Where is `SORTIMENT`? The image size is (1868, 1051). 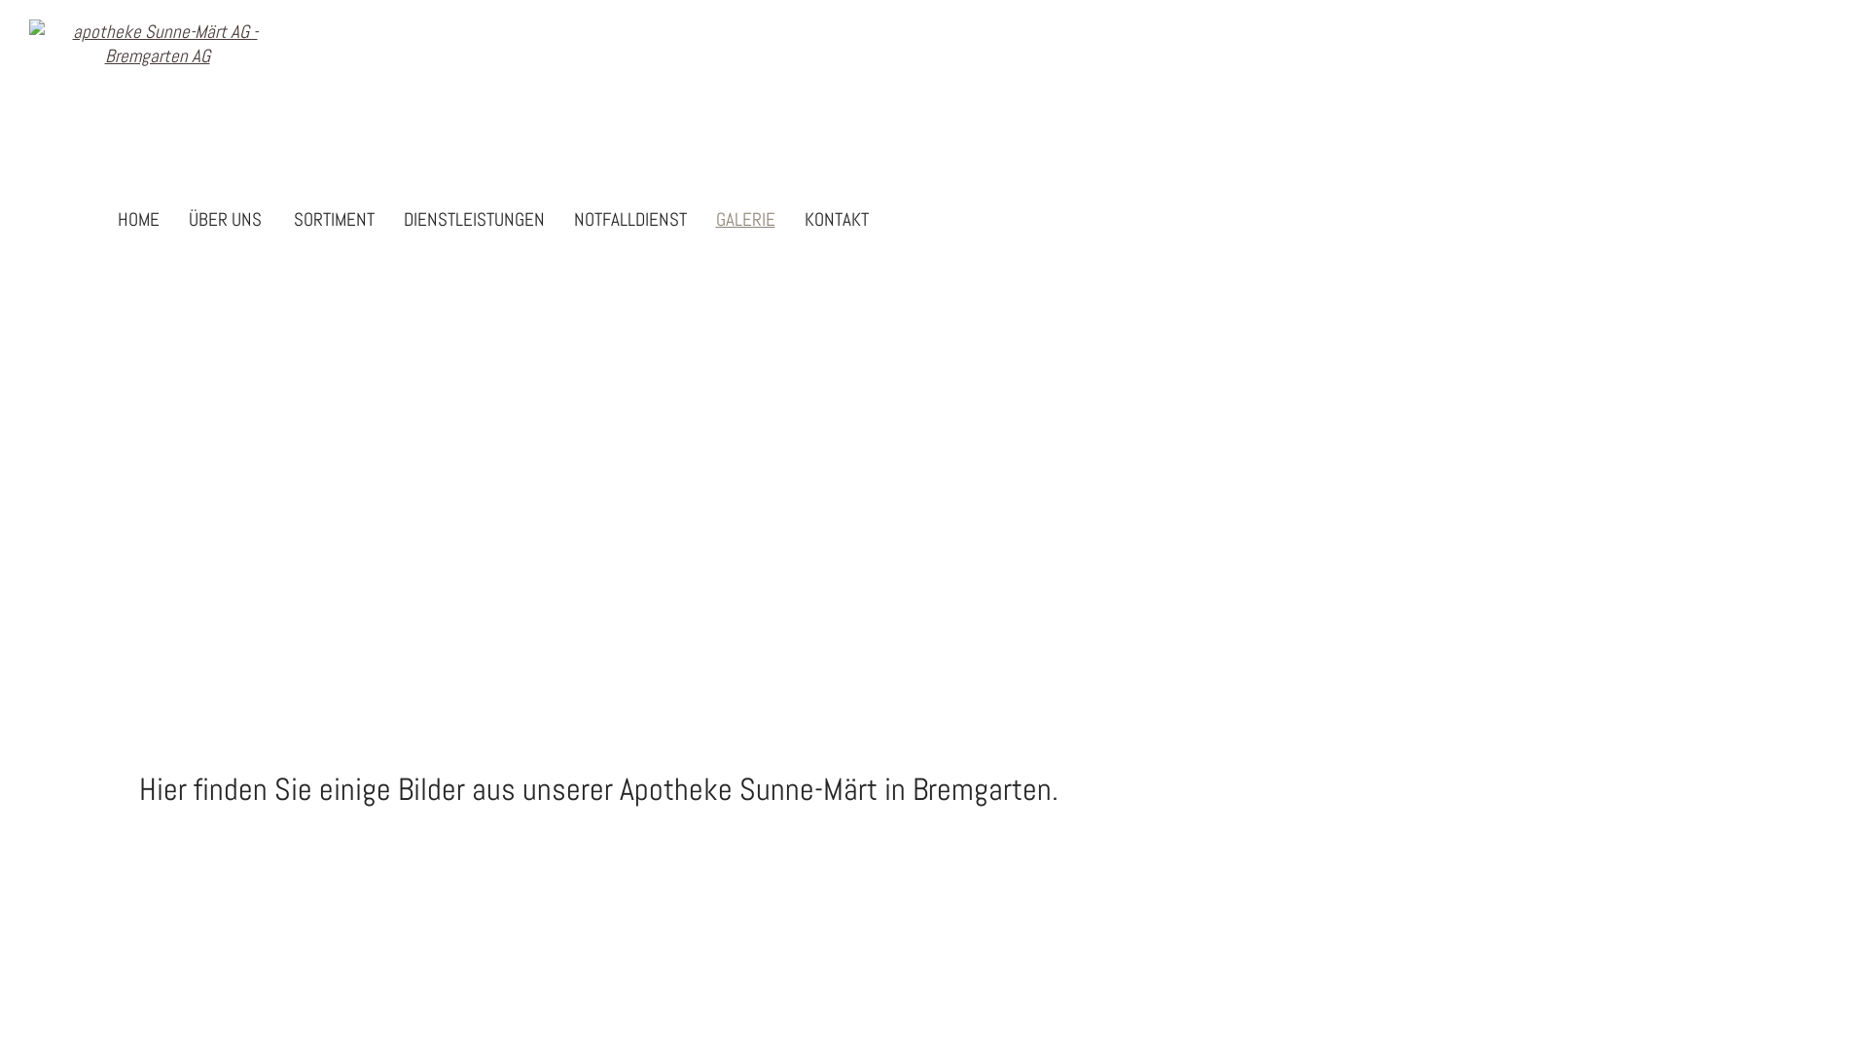
SORTIMENT is located at coordinates (335, 221).